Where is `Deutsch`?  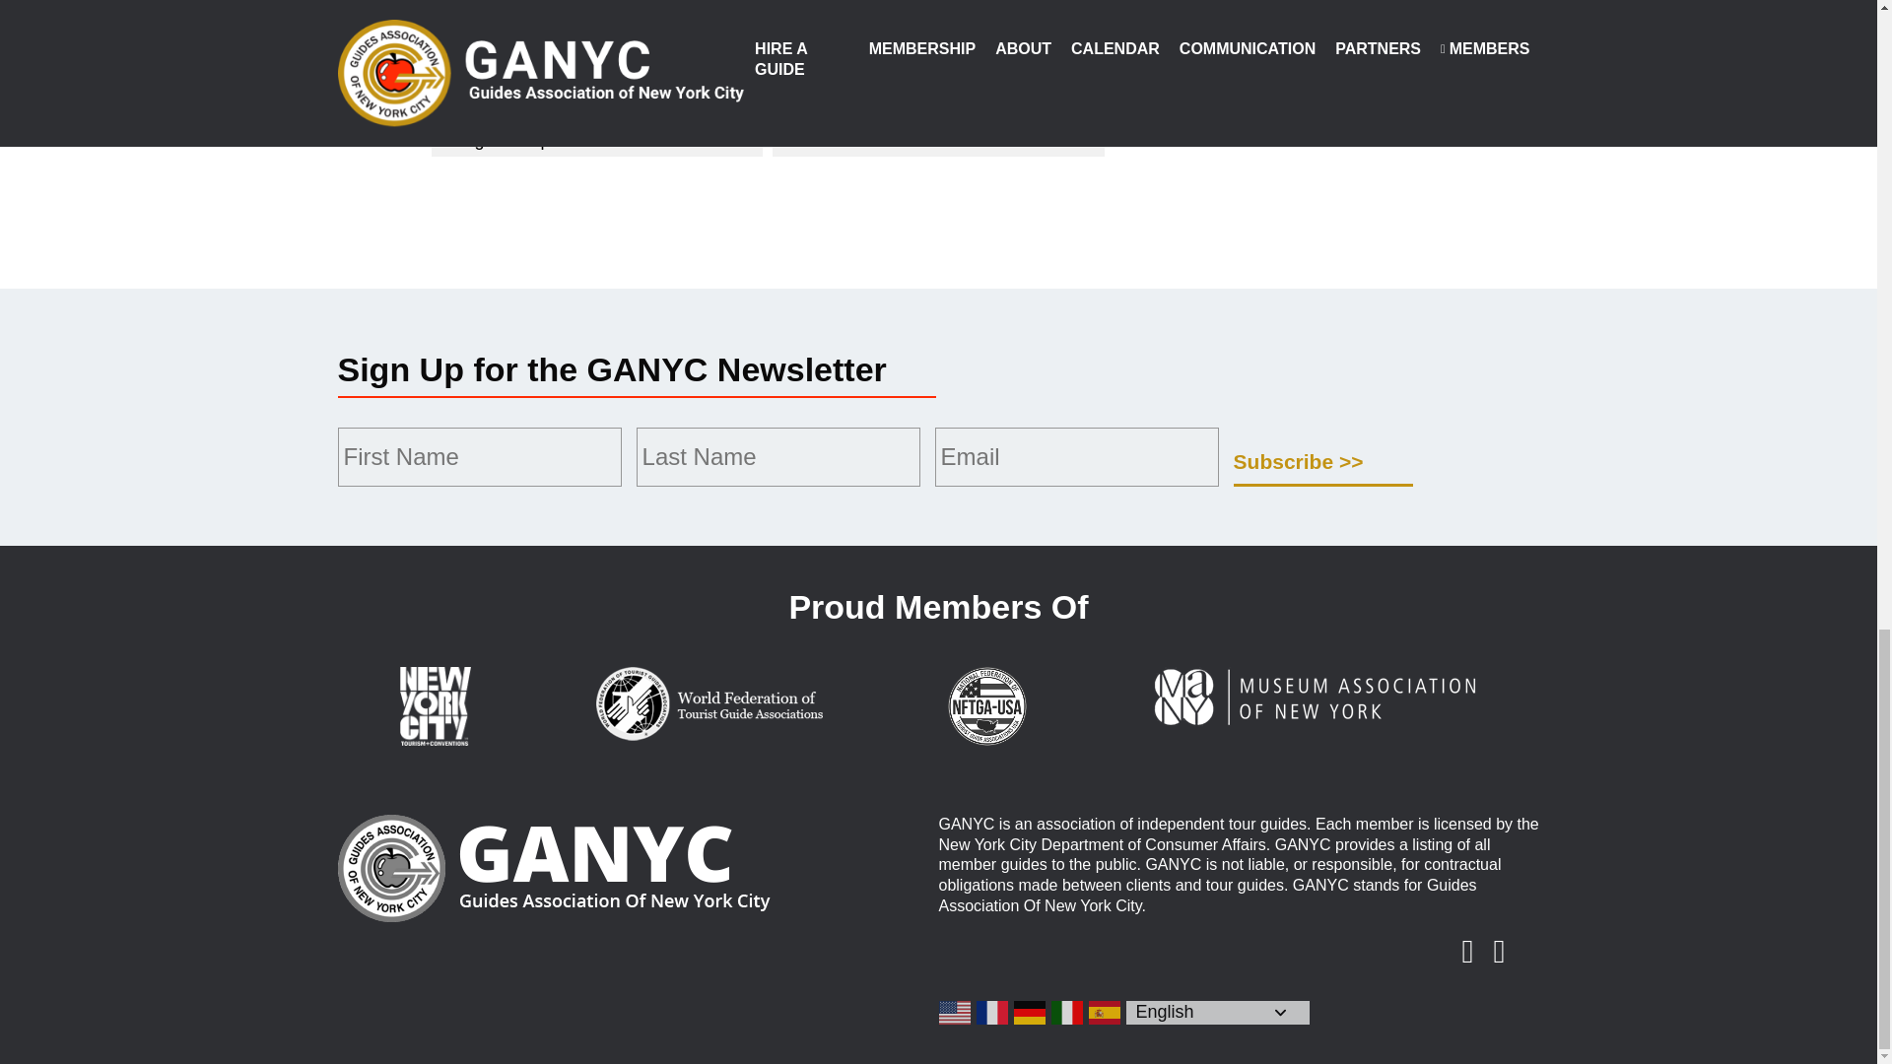
Deutsch is located at coordinates (1029, 1013).